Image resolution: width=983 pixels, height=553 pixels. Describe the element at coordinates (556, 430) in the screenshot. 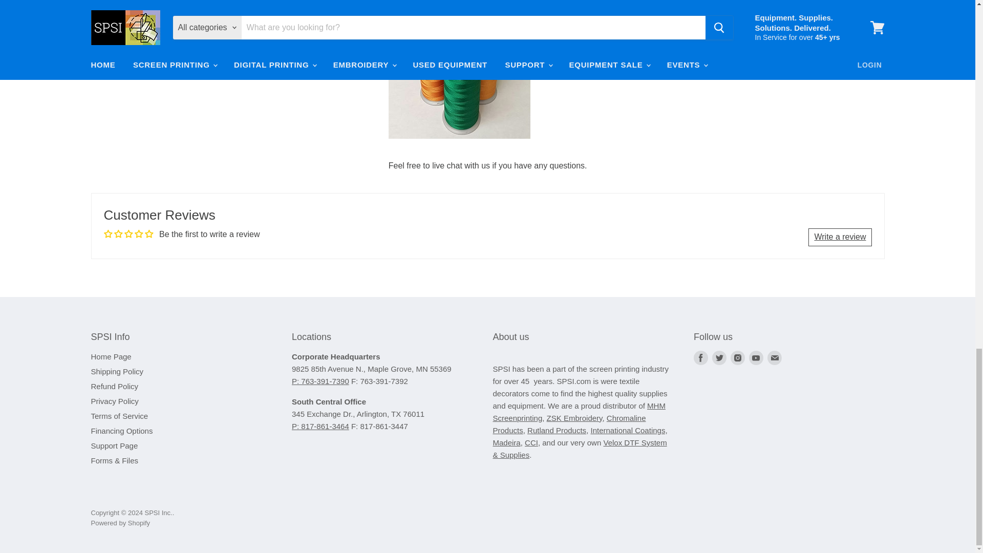

I see `Rutland Screen Printing Inks` at that location.